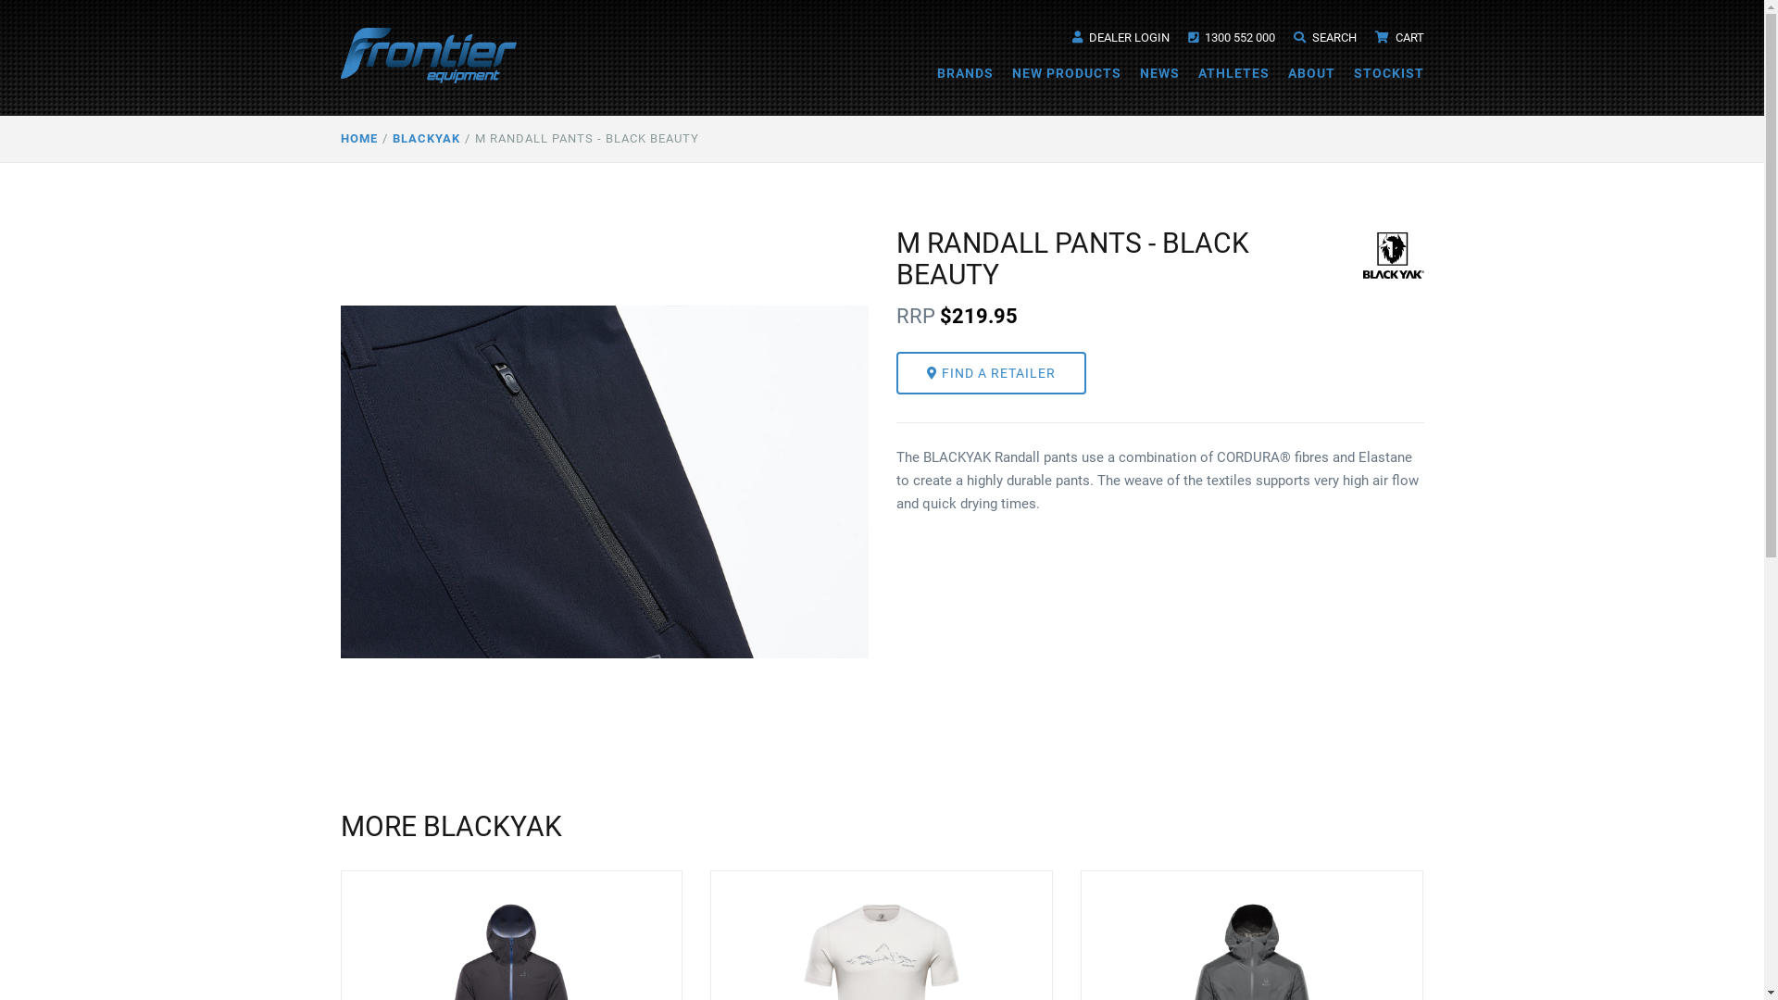 The width and height of the screenshot is (1778, 1000). What do you see at coordinates (1159, 73) in the screenshot?
I see `NEWS` at bounding box center [1159, 73].